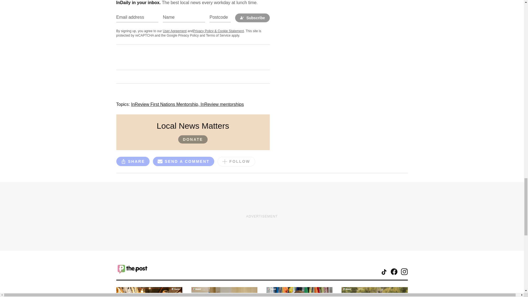 This screenshot has height=297, width=528. Describe the element at coordinates (193, 139) in the screenshot. I see `DONATE` at that location.